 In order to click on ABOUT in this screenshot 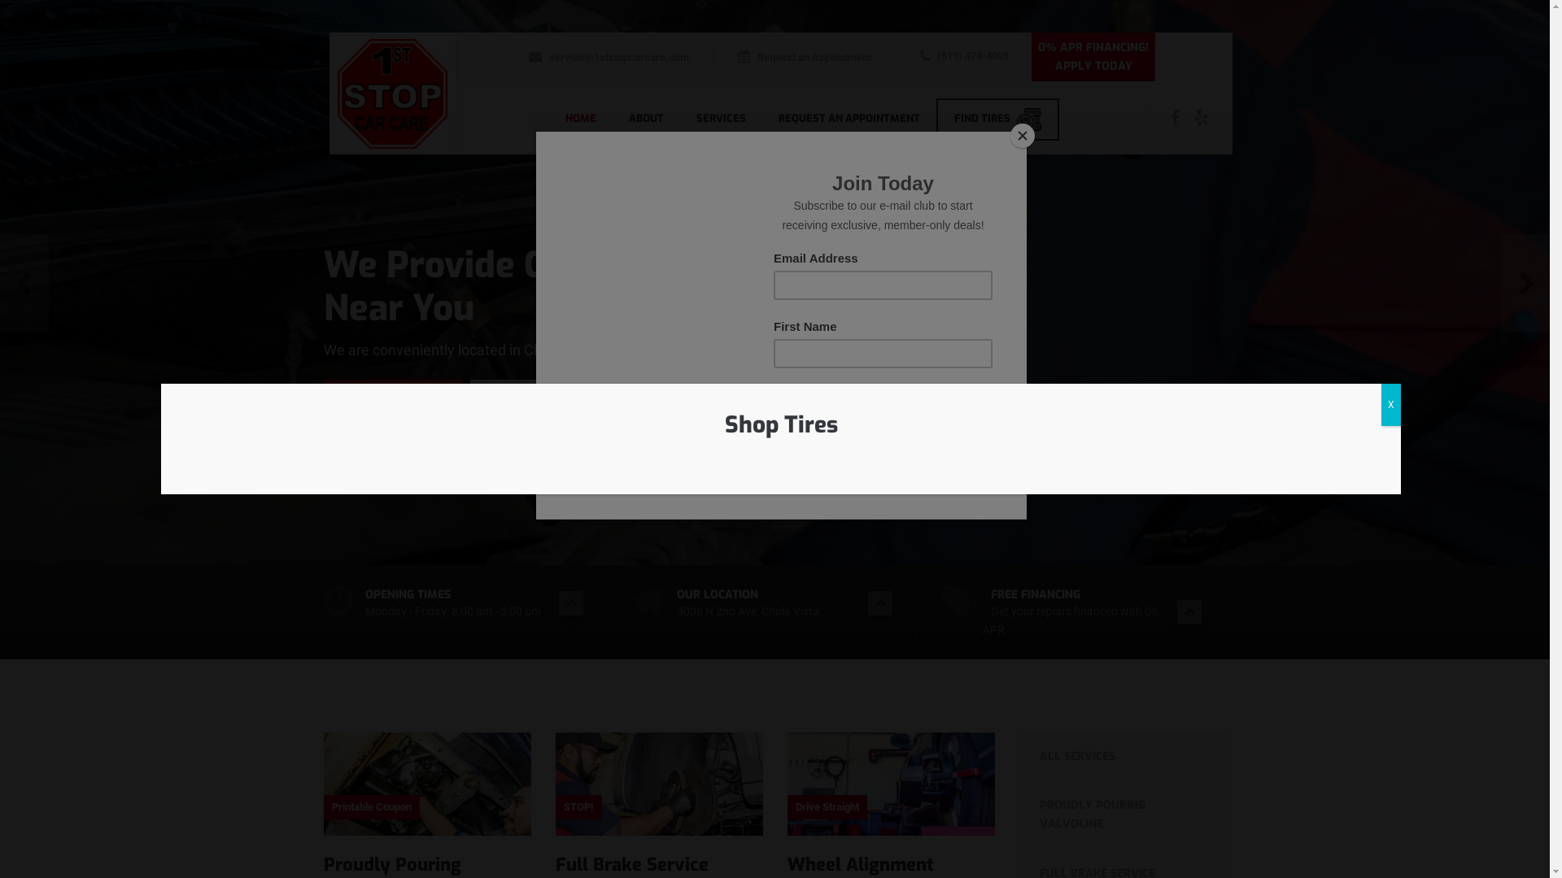, I will do `click(646, 118)`.